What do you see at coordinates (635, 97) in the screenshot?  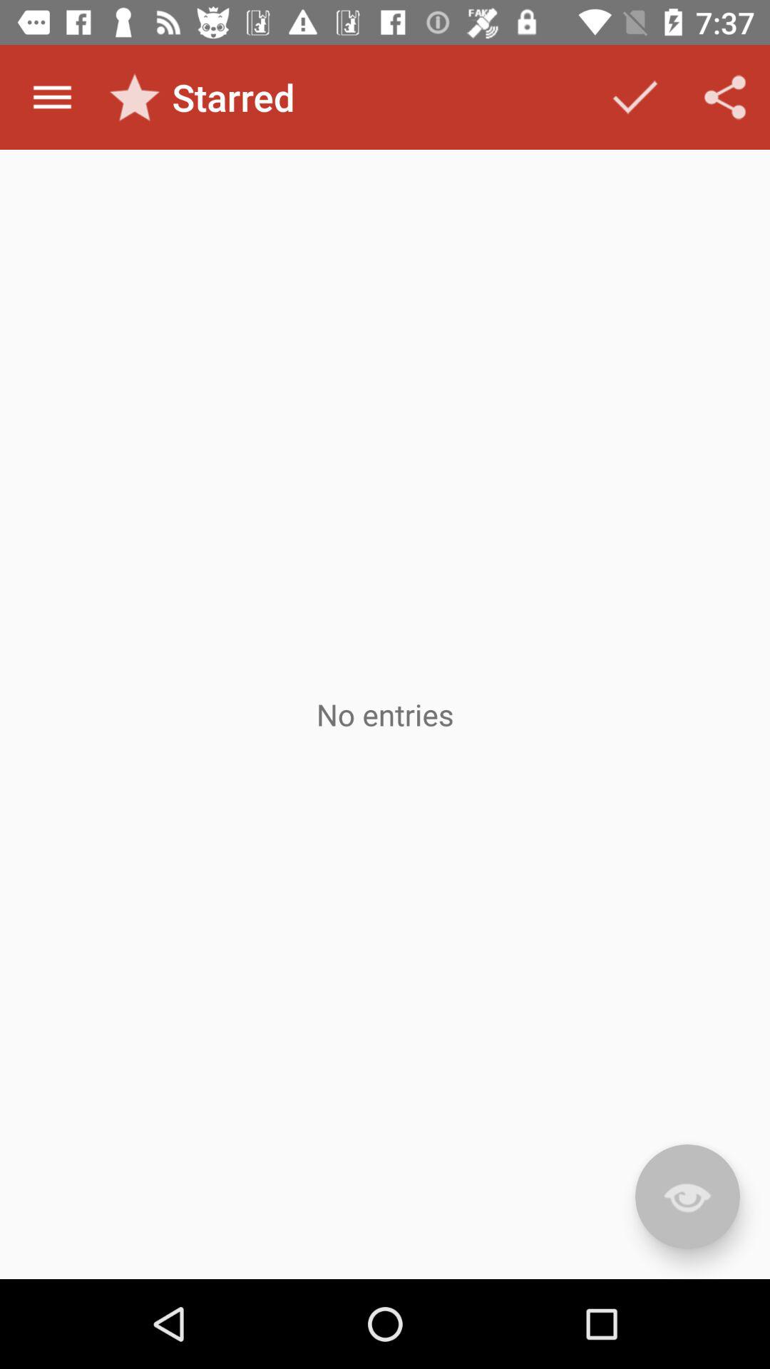 I see `turn on item to the right of starred app` at bounding box center [635, 97].